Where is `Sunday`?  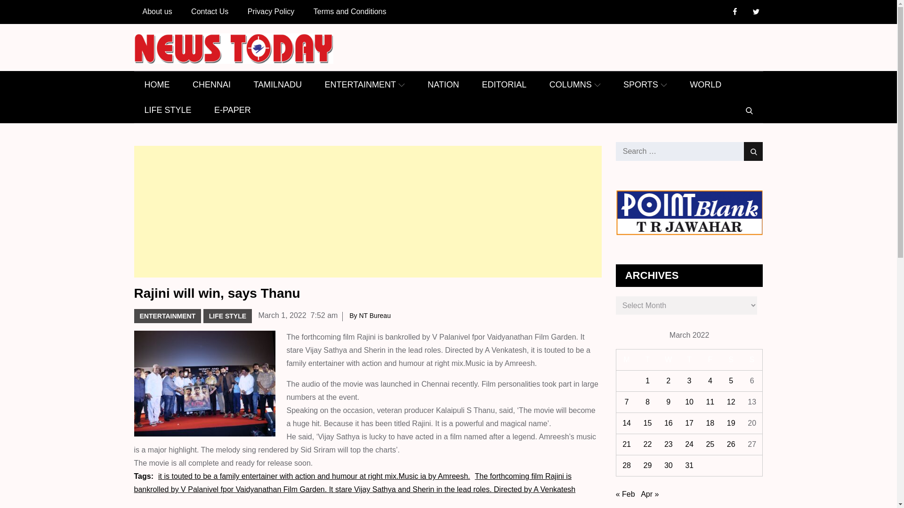
Sunday is located at coordinates (752, 360).